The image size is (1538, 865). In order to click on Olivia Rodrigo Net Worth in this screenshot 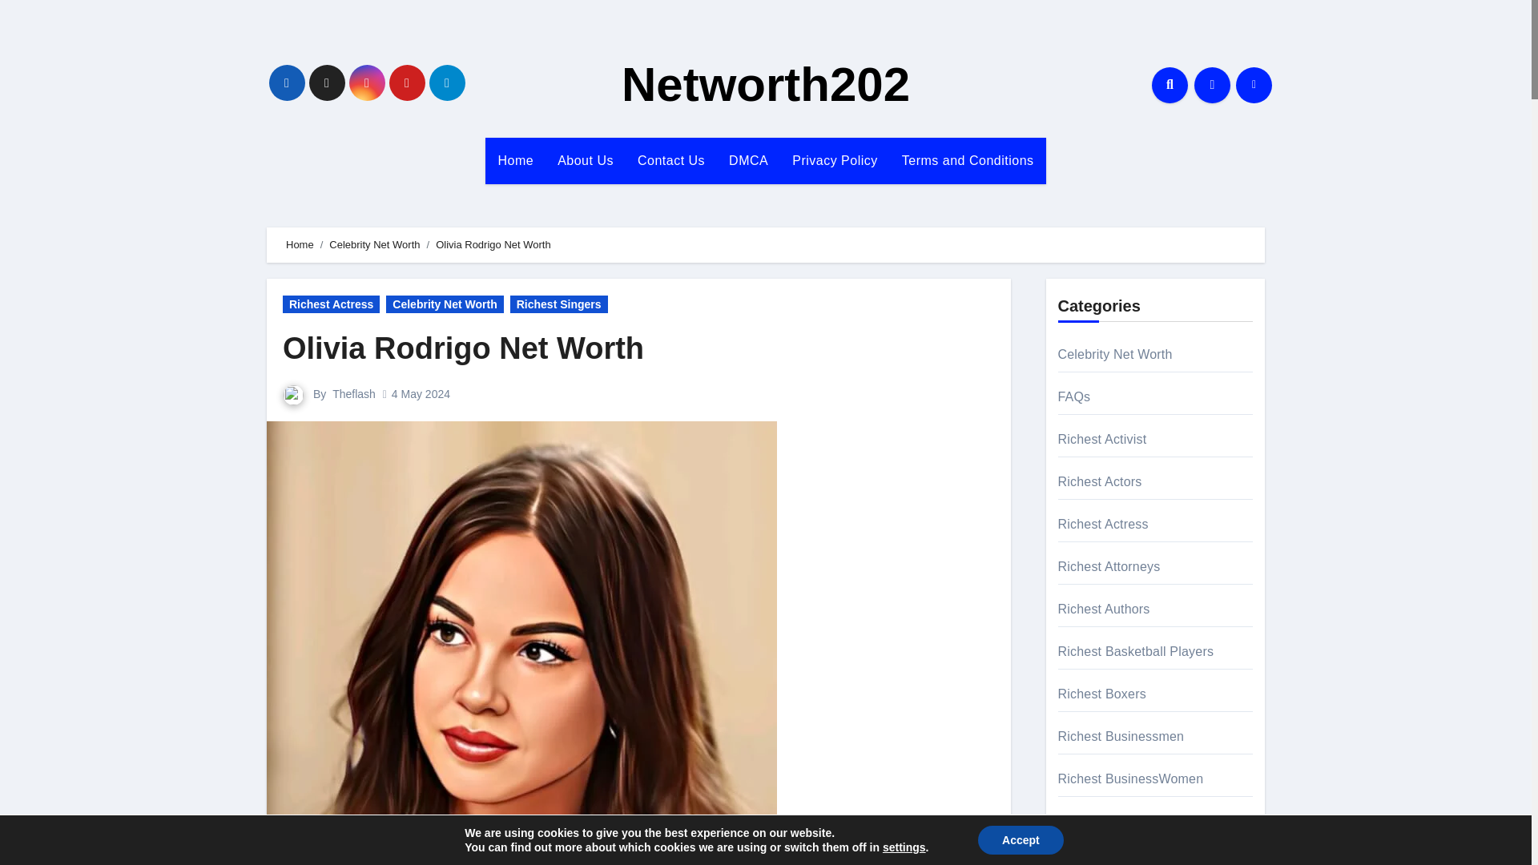, I will do `click(463, 348)`.